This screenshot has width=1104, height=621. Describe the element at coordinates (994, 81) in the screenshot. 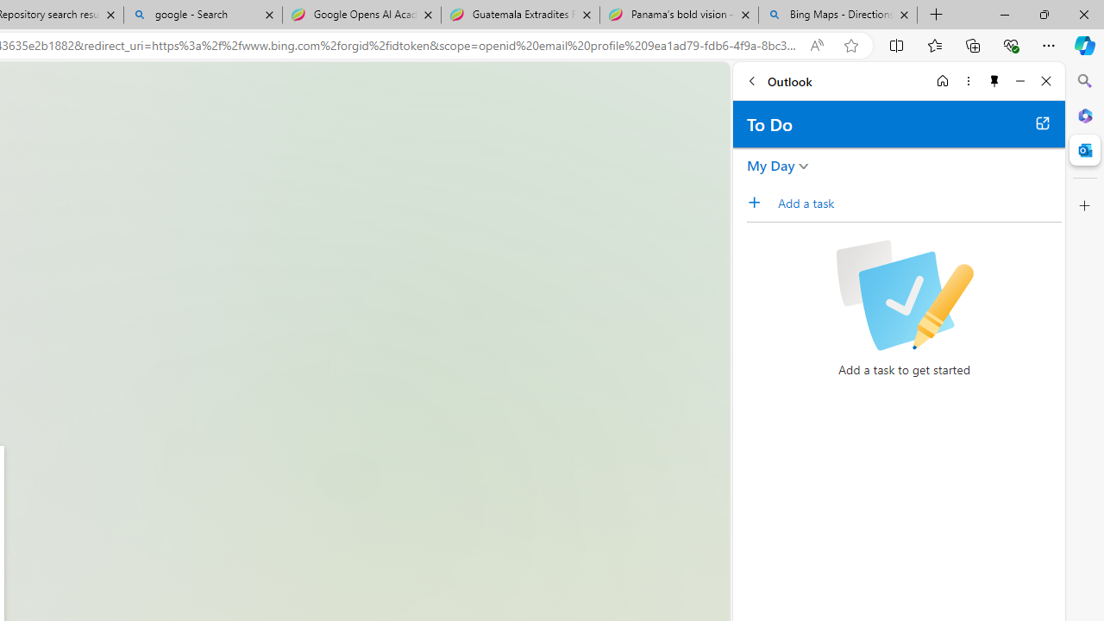

I see `Unpin side pane` at that location.